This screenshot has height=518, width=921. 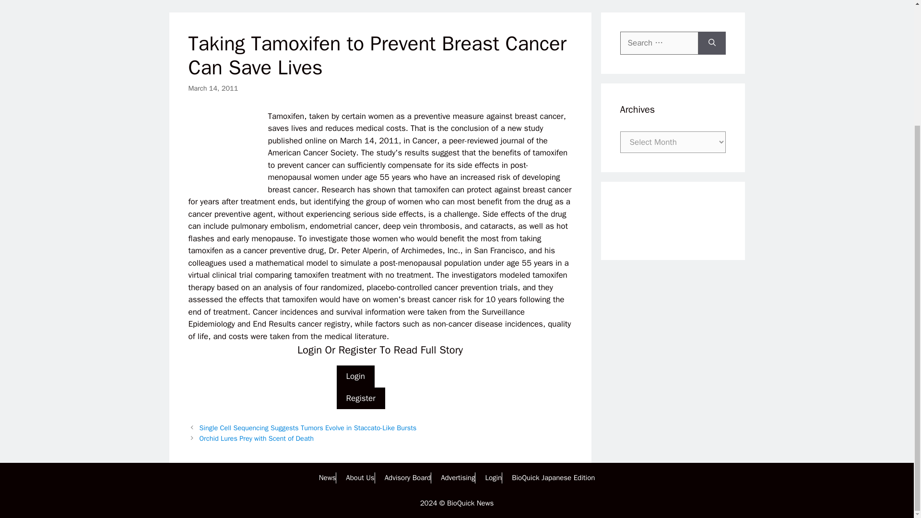 I want to click on News, so click(x=327, y=478).